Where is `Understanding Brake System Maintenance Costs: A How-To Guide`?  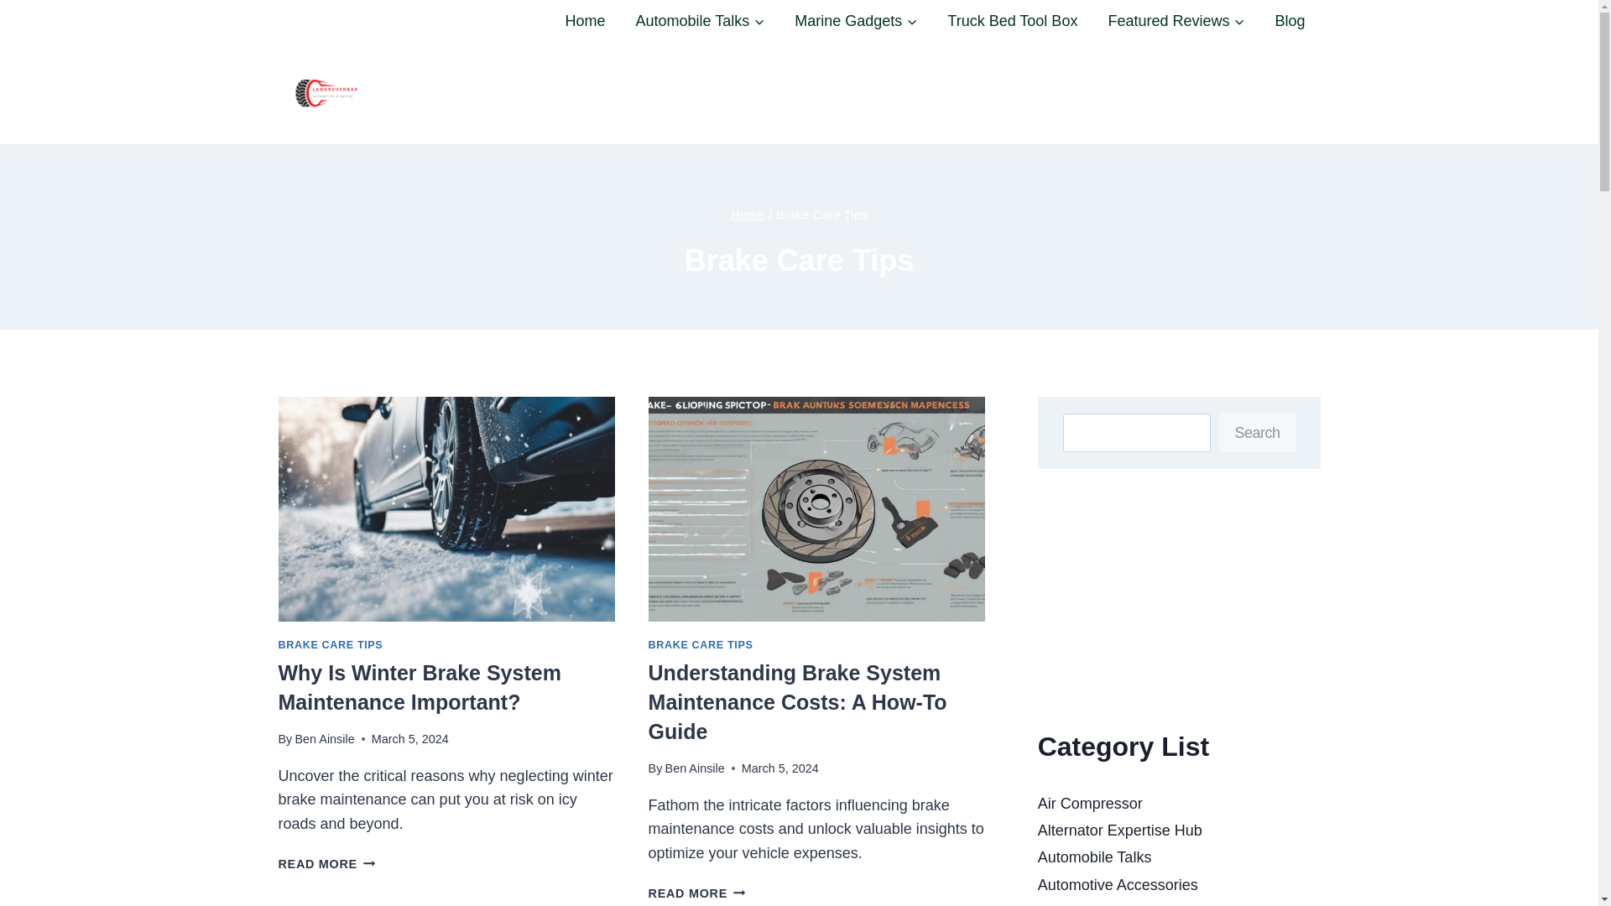
Understanding Brake System Maintenance Costs: A How-To Guide is located at coordinates (695, 768).